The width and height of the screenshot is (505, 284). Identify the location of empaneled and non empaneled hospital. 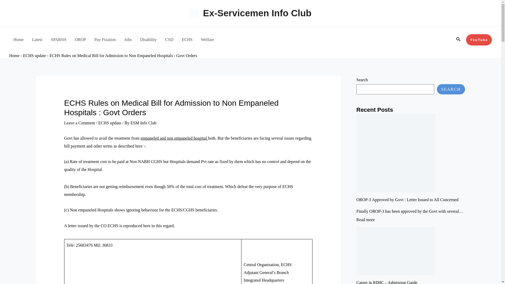
(174, 138).